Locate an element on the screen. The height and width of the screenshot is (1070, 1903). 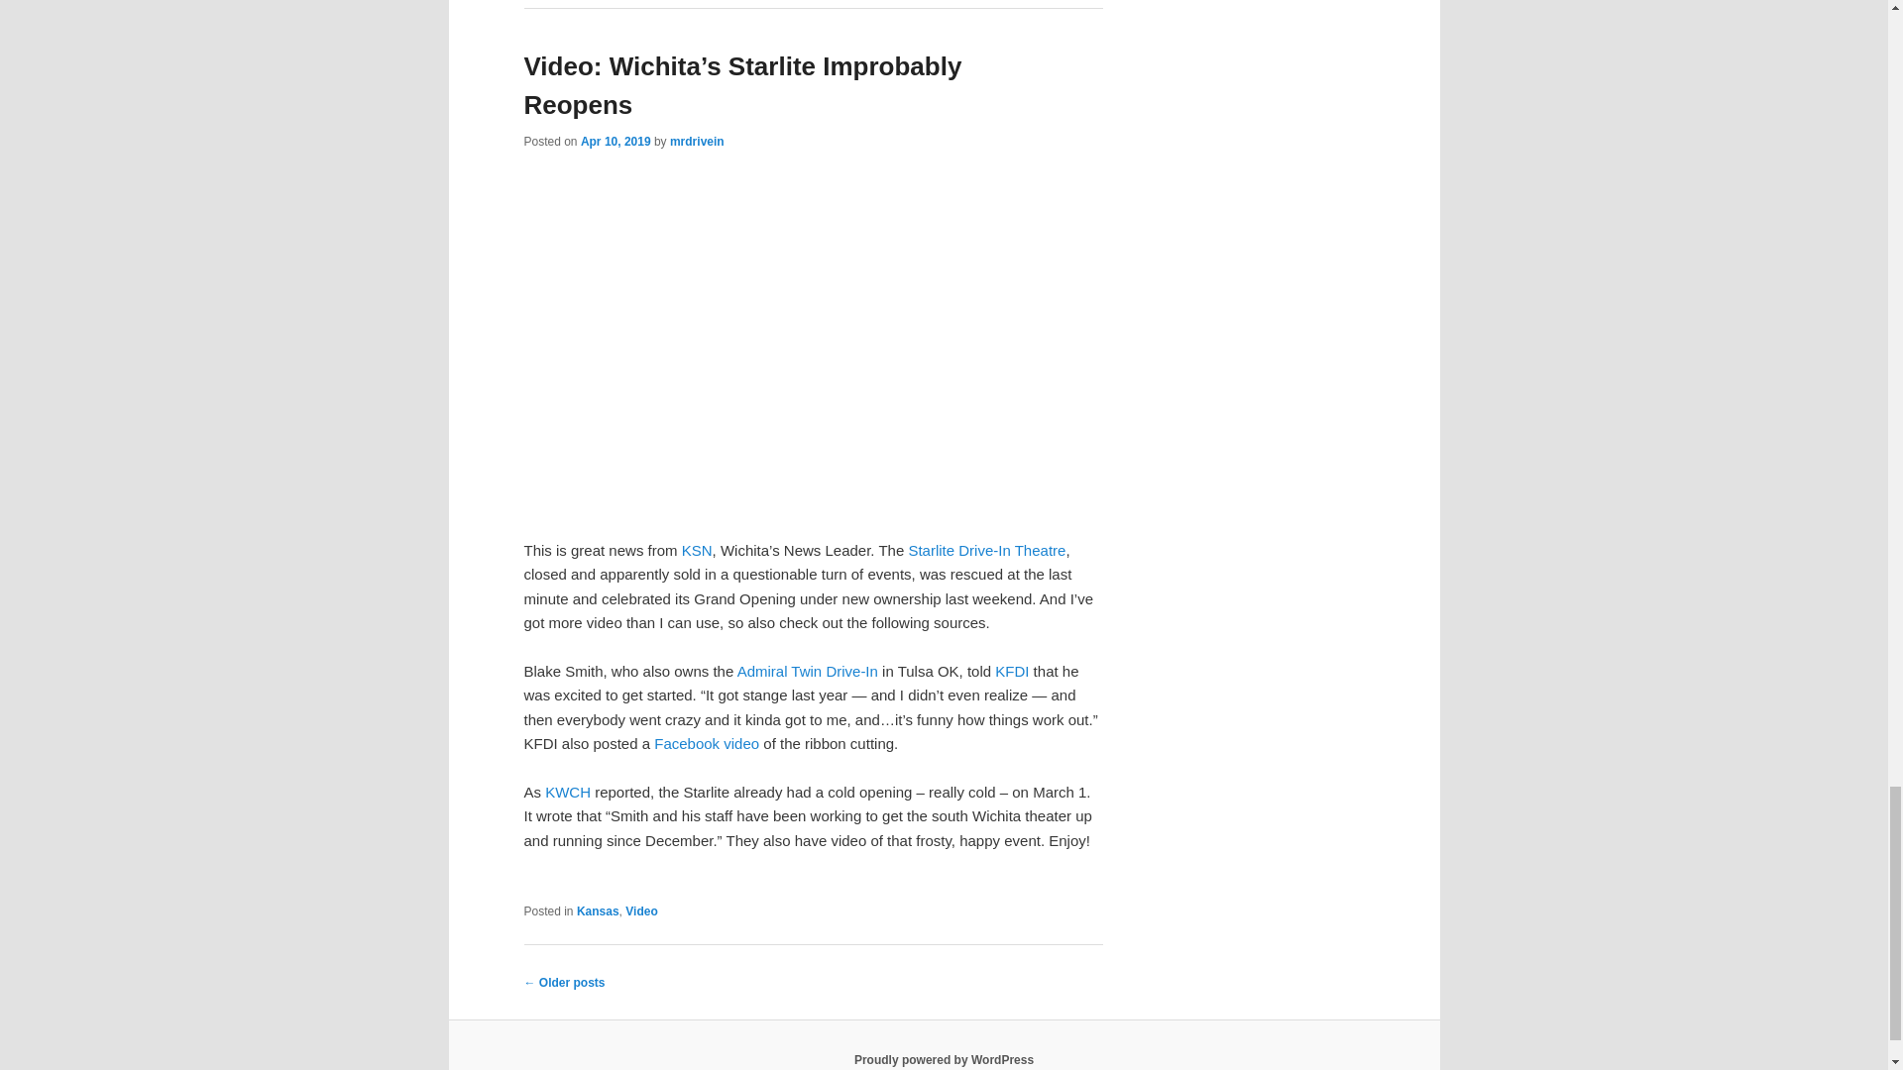
4:14 pm is located at coordinates (615, 142).